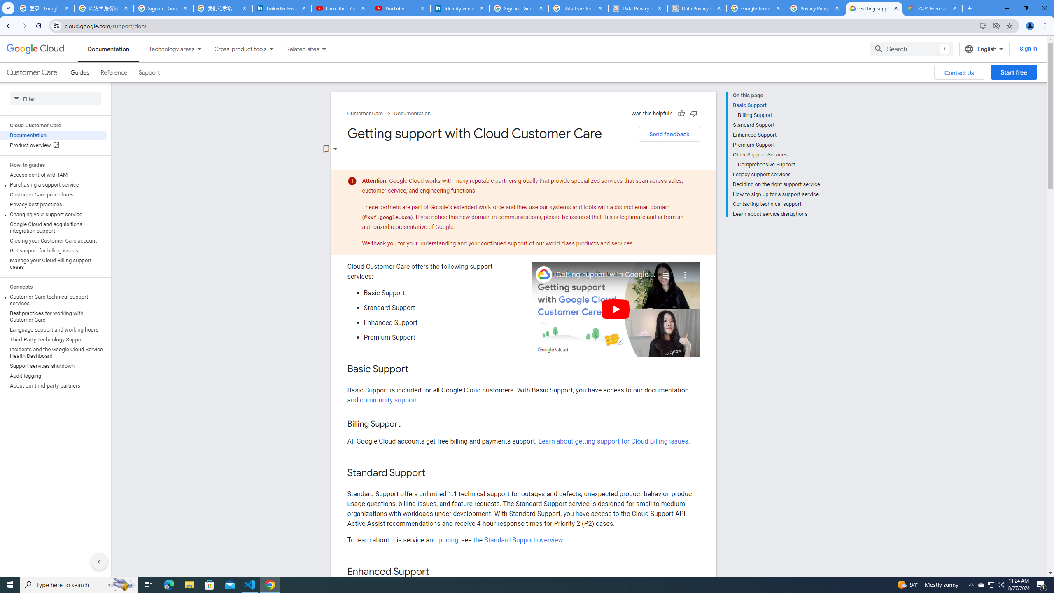 The height and width of the screenshot is (593, 1054). I want to click on Product overview, so click(54, 145).